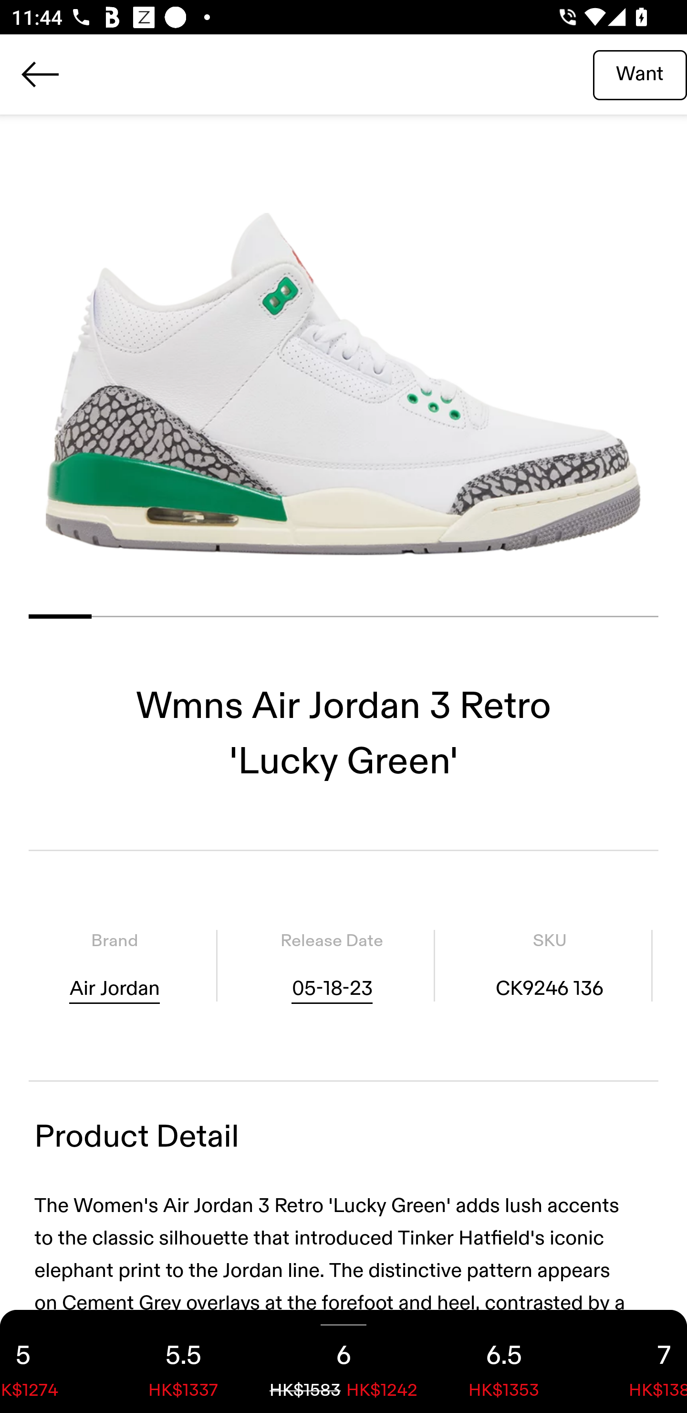  I want to click on SKU CK9246 136, so click(550, 965).